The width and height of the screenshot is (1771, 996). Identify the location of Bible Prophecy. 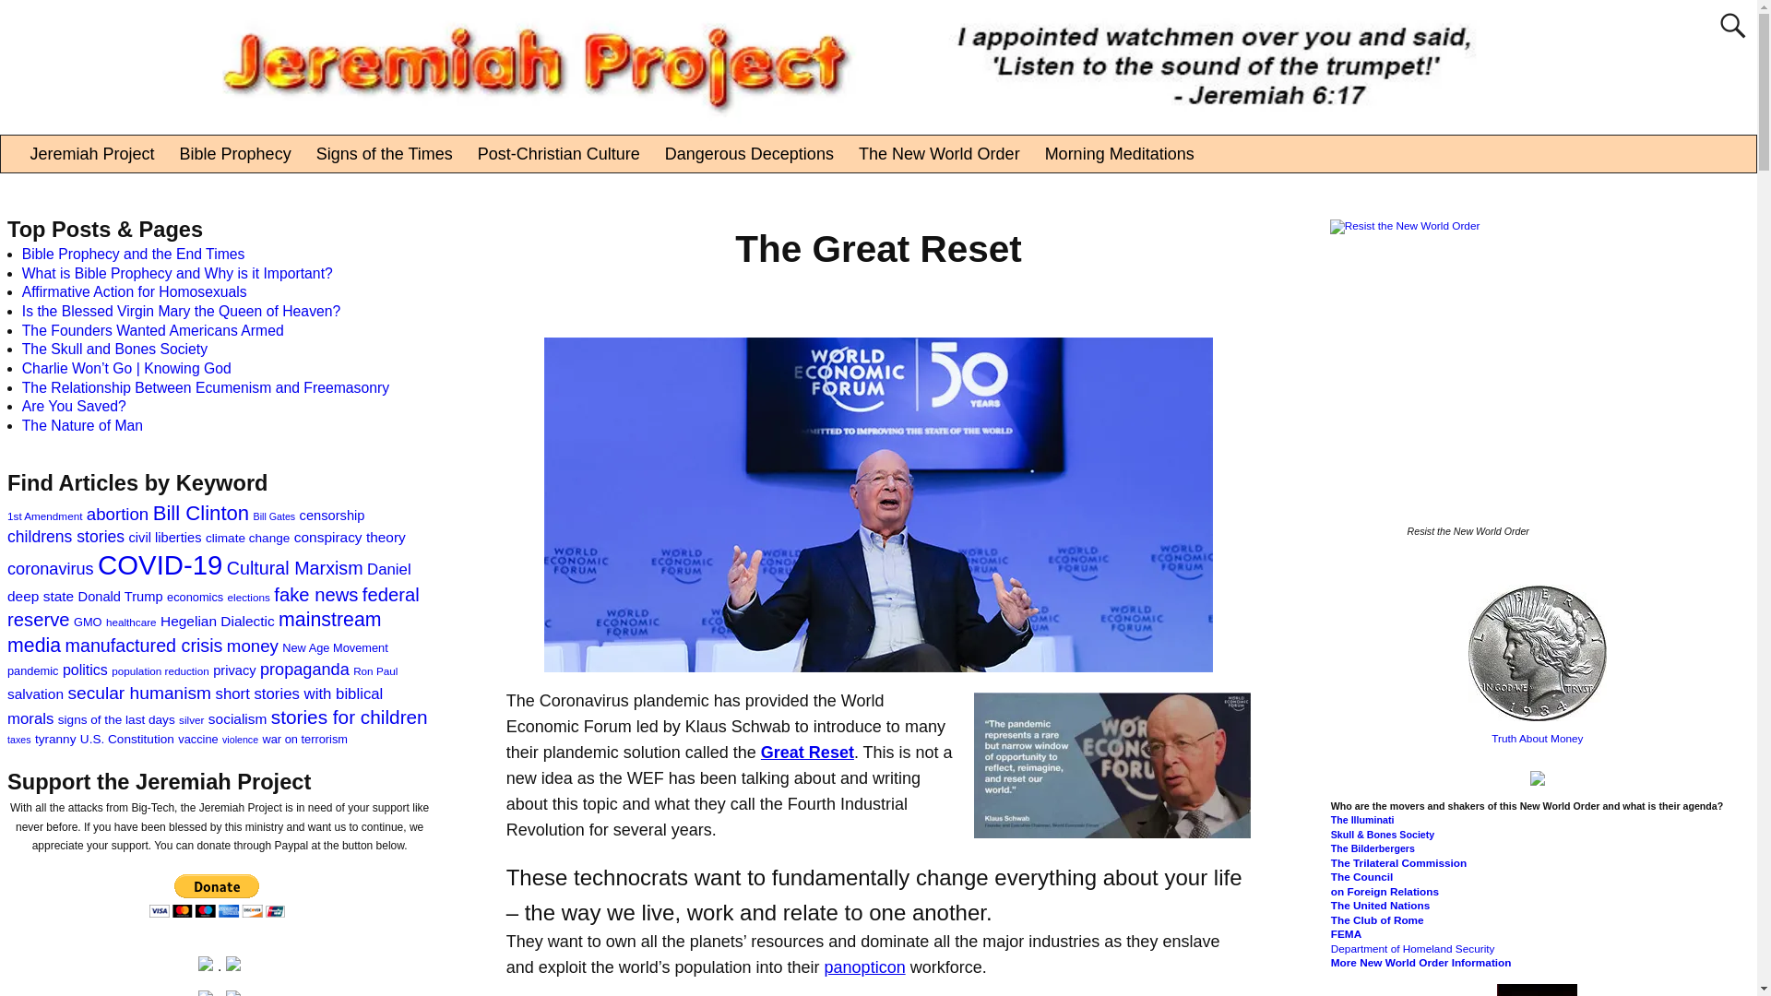
(234, 153).